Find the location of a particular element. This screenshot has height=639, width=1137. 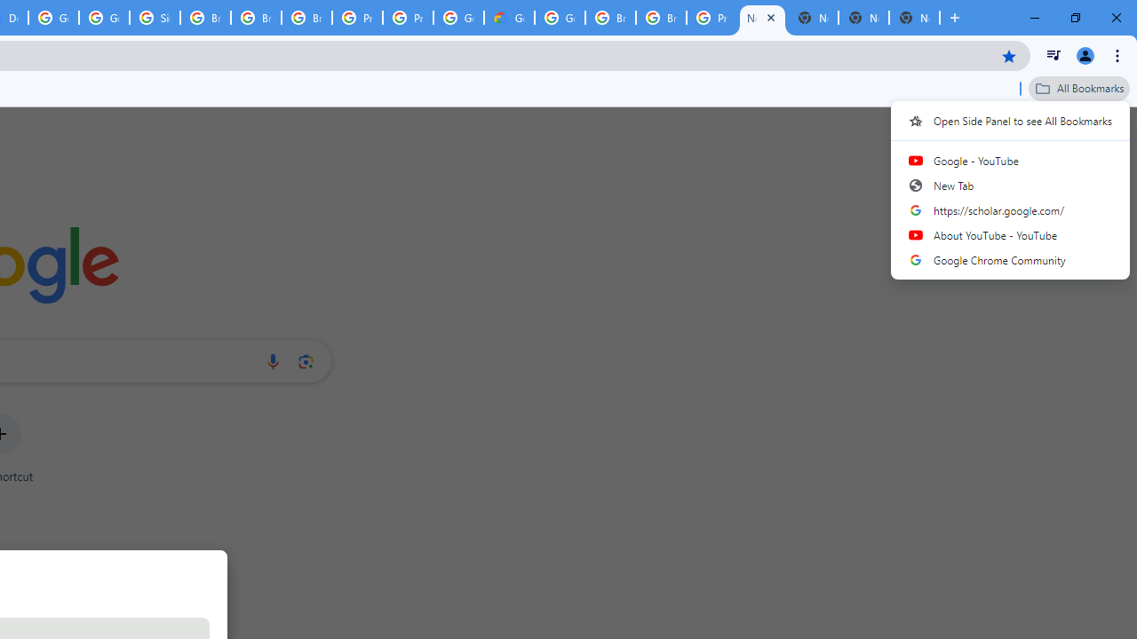

Google Cloud Platform is located at coordinates (53, 18).